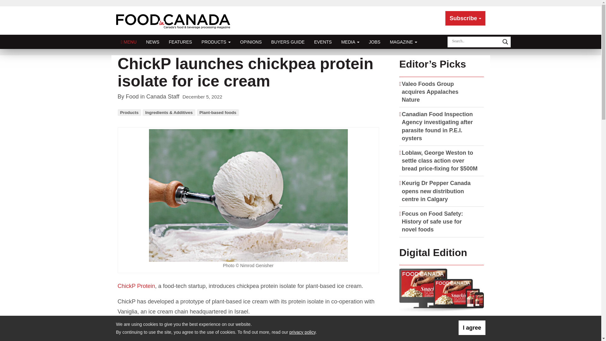 This screenshot has width=606, height=341. I want to click on Food In Canada, so click(174, 20).